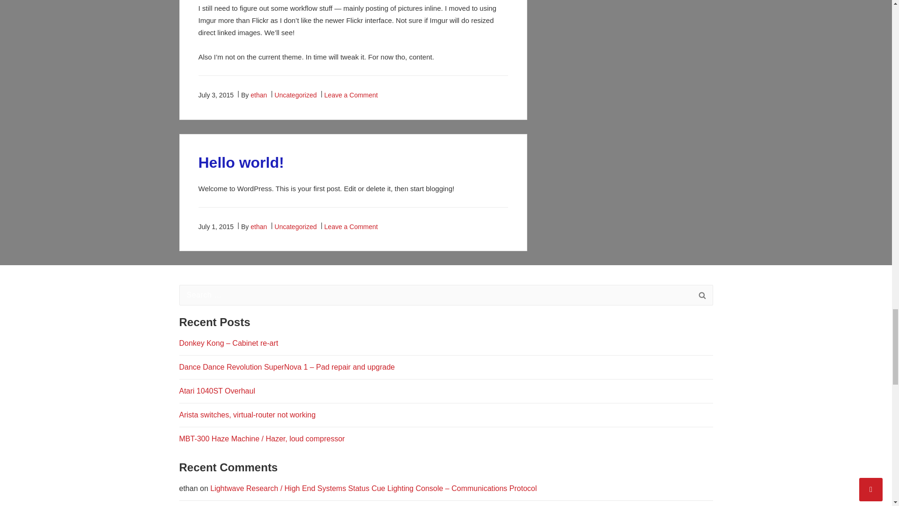  I want to click on Uncategorized, so click(295, 227).